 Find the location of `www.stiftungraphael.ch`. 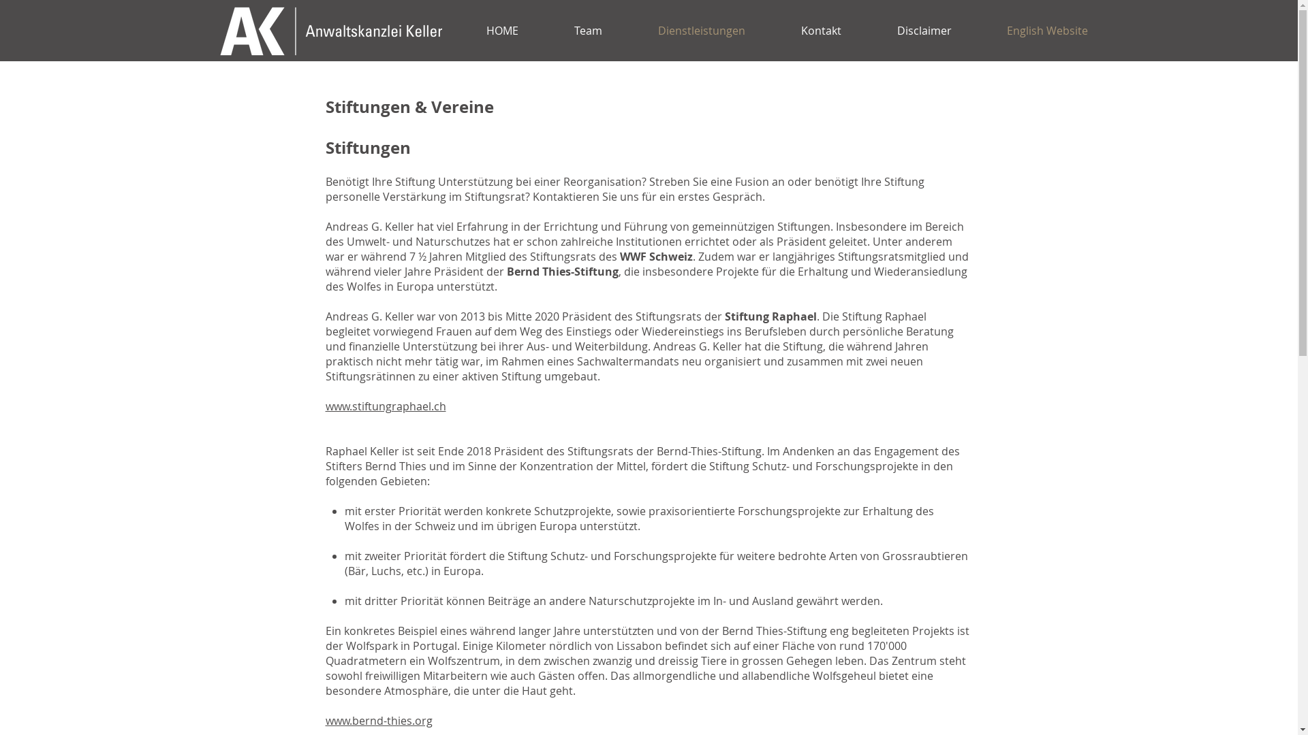

www.stiftungraphael.ch is located at coordinates (386, 406).